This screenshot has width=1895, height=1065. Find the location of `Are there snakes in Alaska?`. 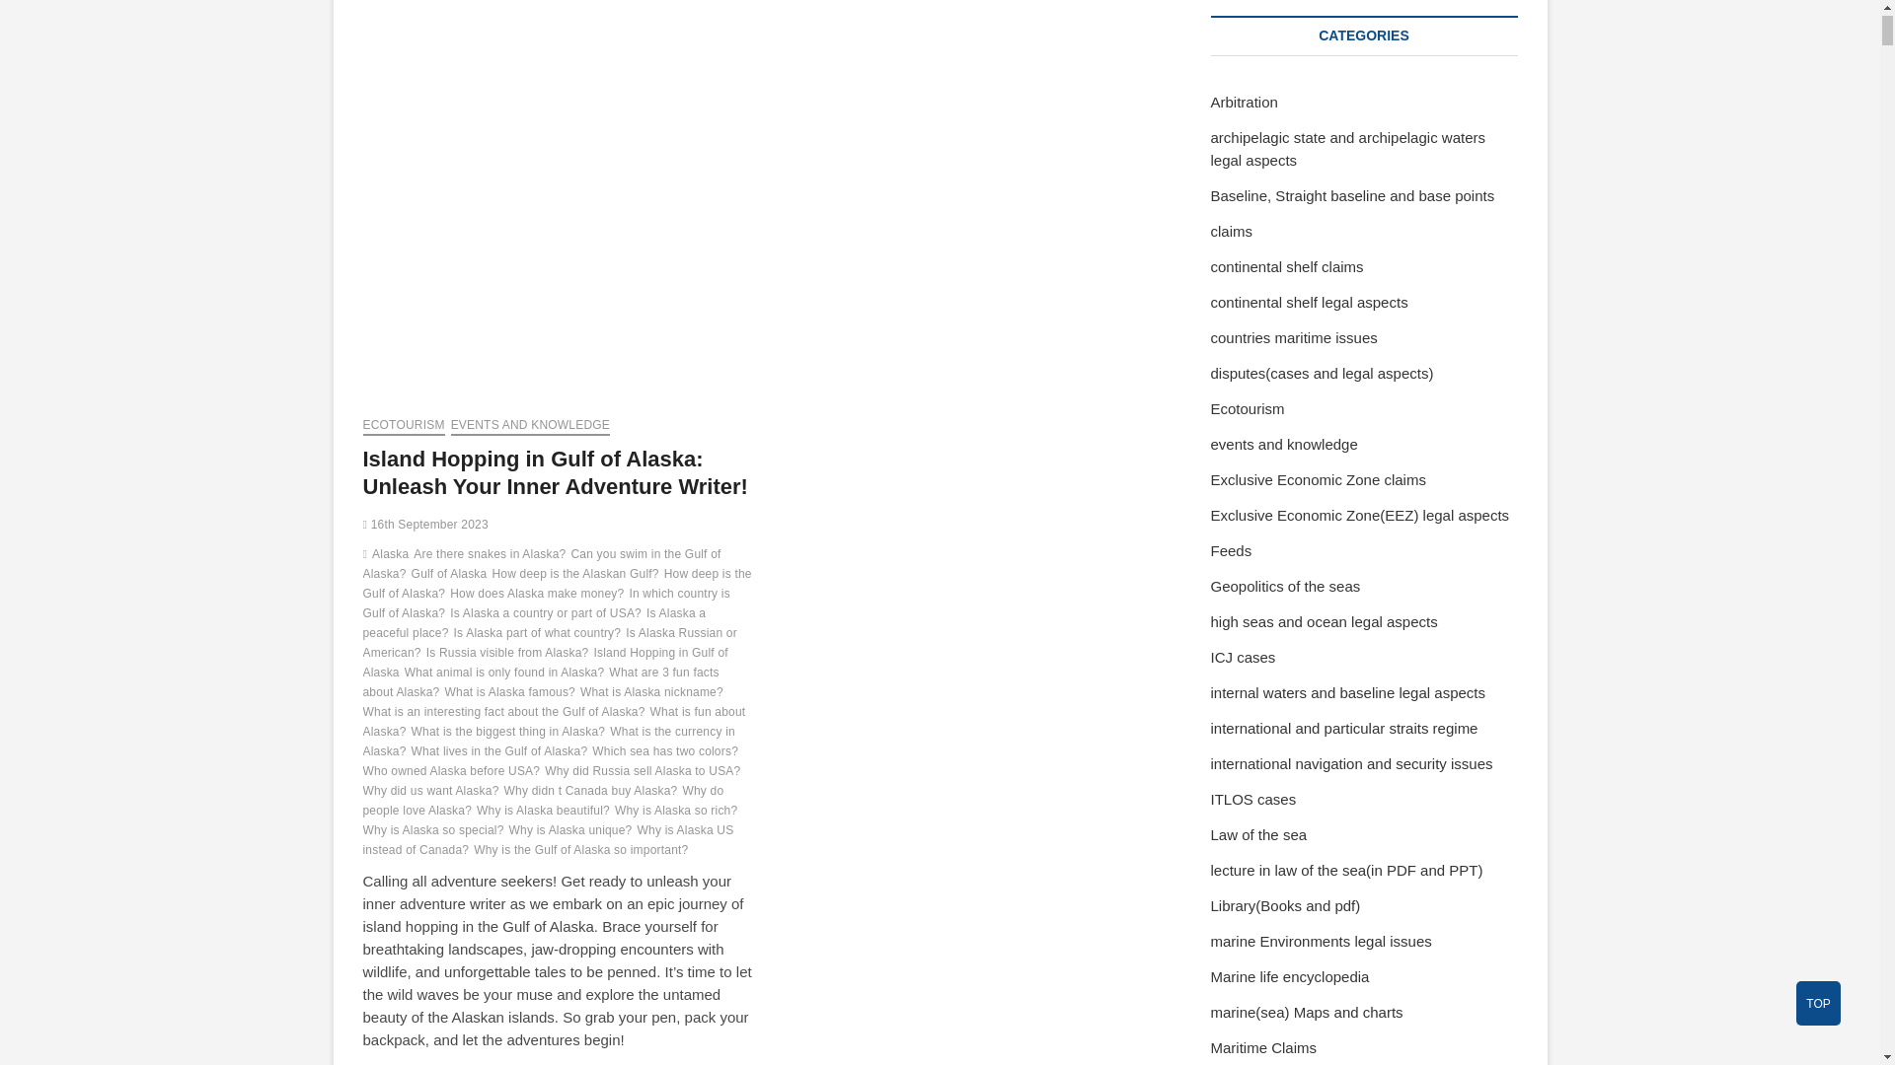

Are there snakes in Alaska? is located at coordinates (492, 556).